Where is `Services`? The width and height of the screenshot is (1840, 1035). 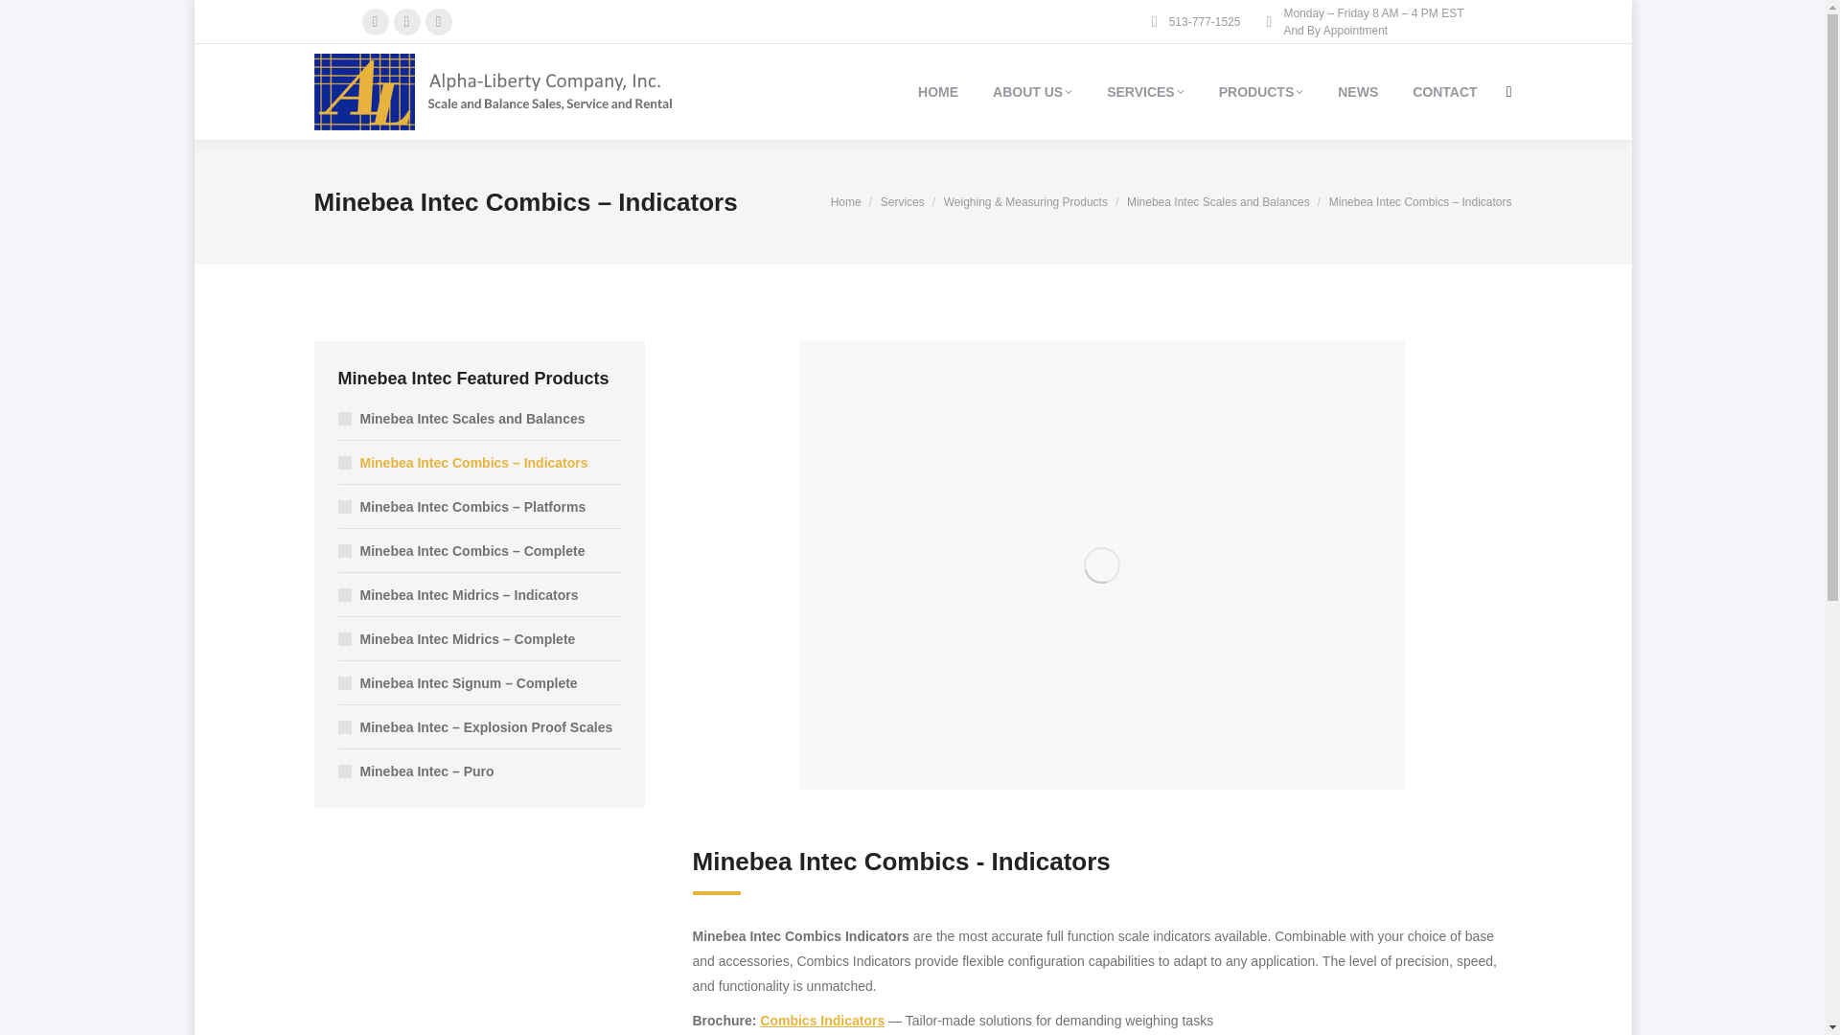
Services is located at coordinates (903, 202).